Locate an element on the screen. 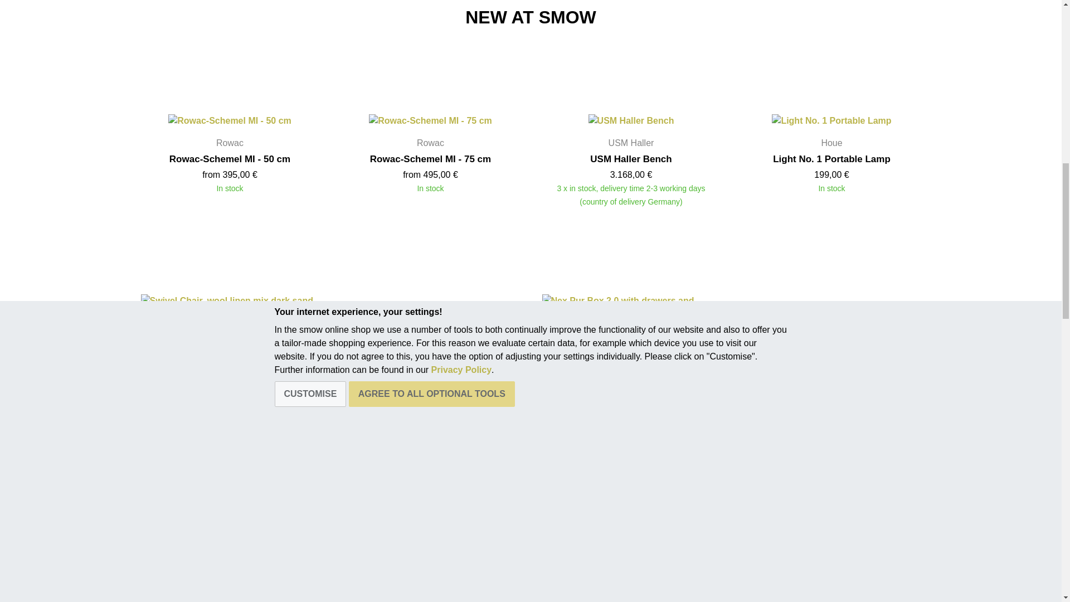  Details Peruse Prelude Bench is located at coordinates (631, 522).